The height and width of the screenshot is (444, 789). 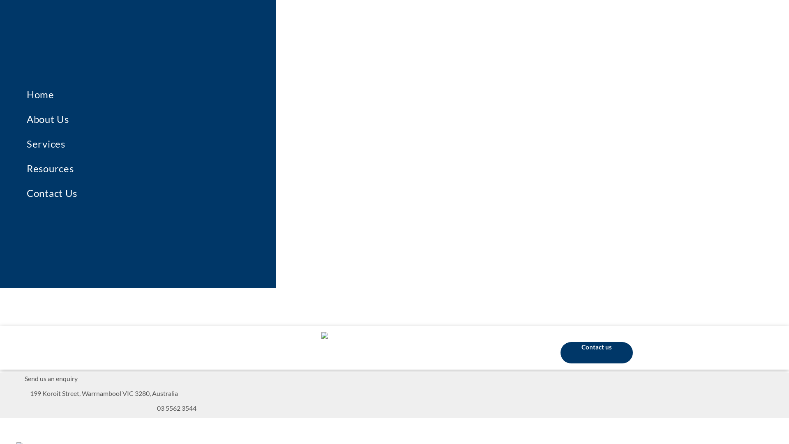 What do you see at coordinates (159, 144) in the screenshot?
I see `Services` at bounding box center [159, 144].